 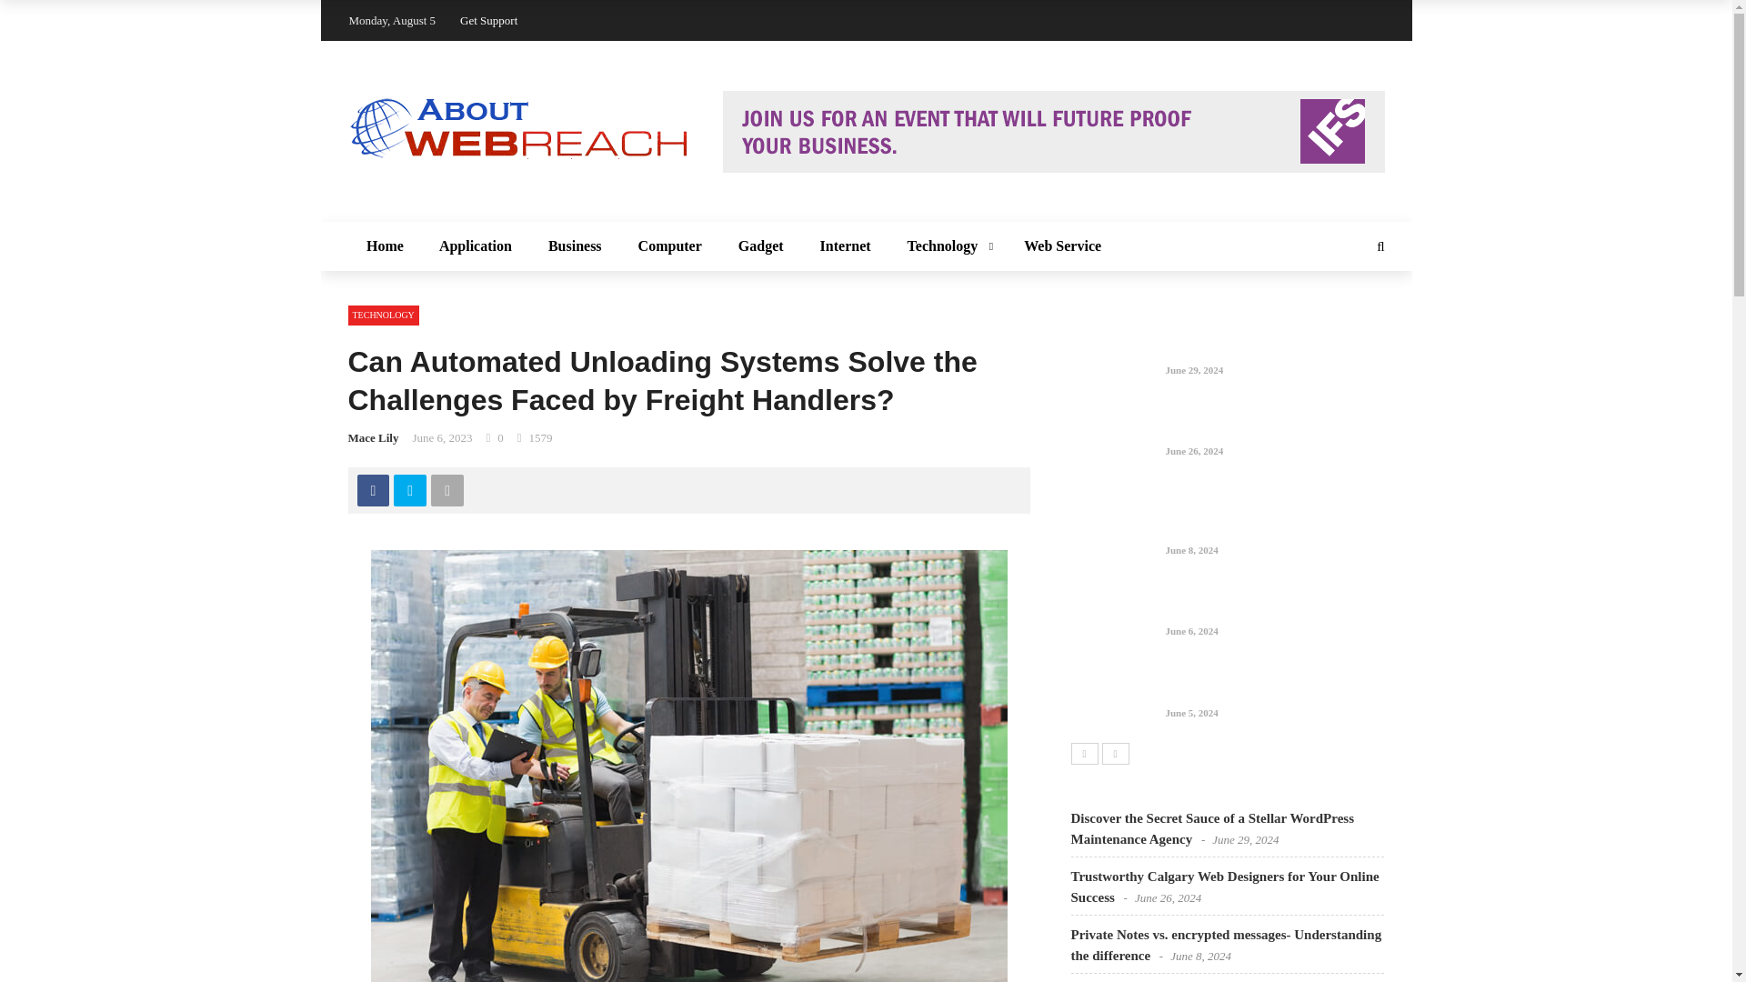 I want to click on Computer, so click(x=669, y=246).